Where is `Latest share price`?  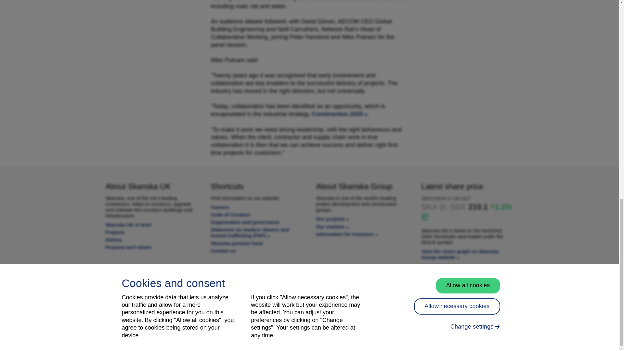 Latest share price is located at coordinates (460, 254).